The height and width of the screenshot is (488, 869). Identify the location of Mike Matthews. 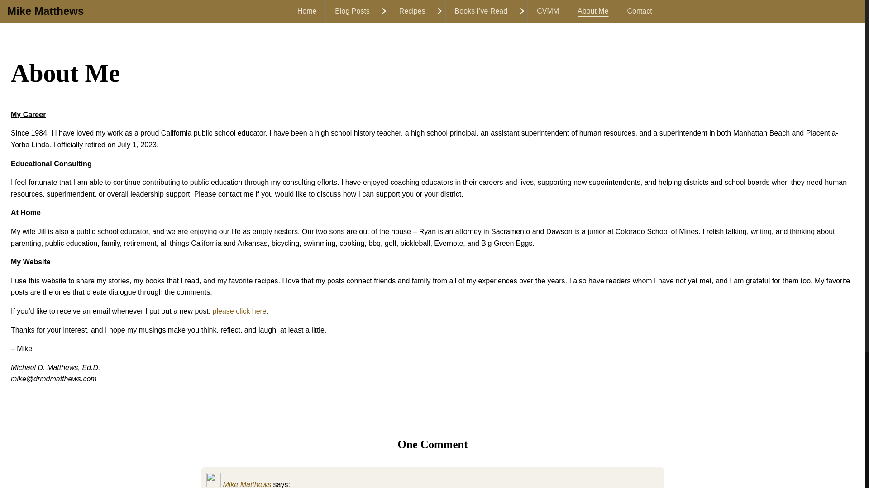
(45, 11).